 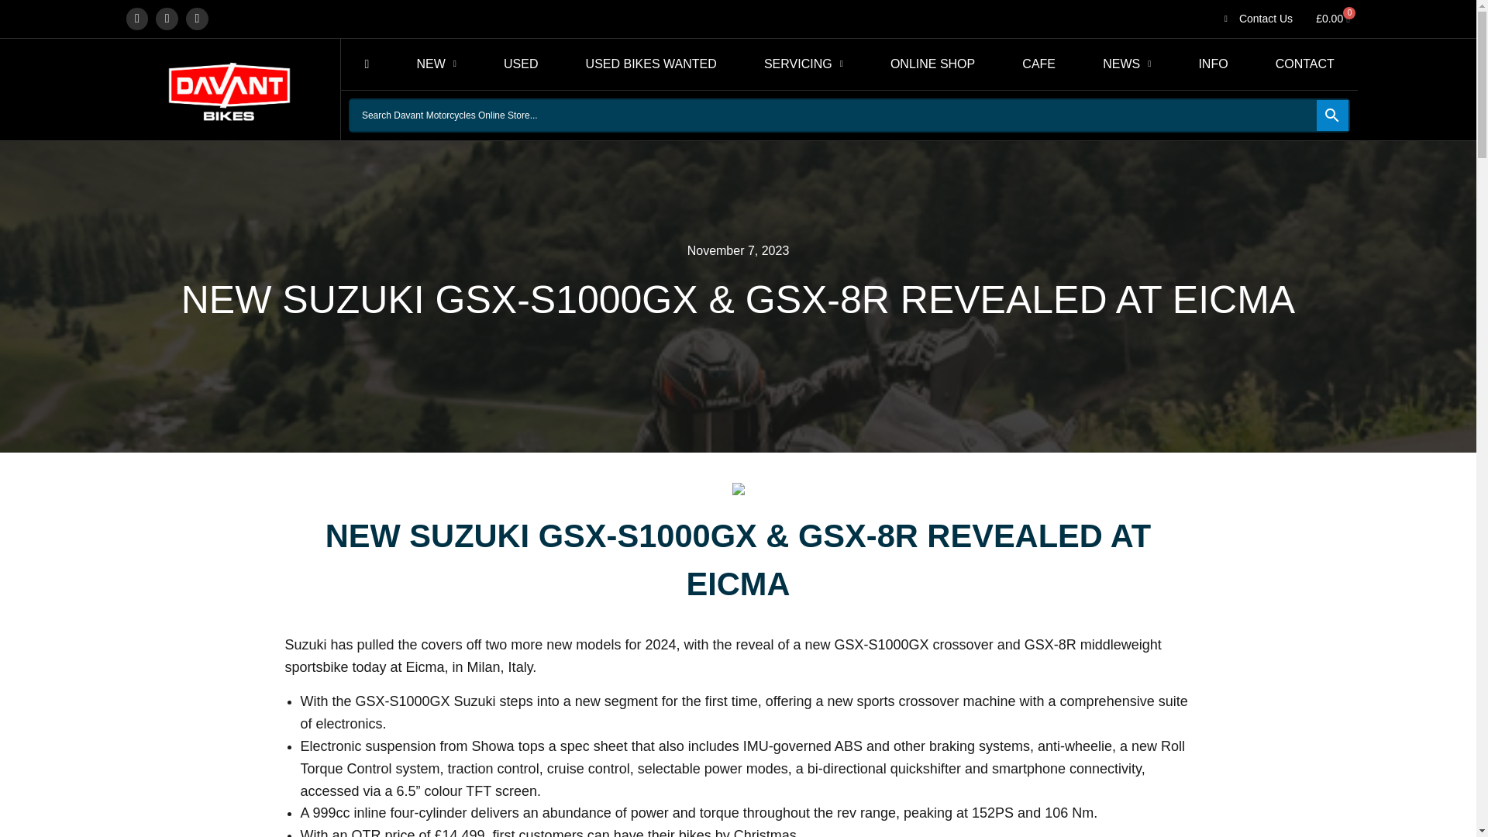 What do you see at coordinates (1304, 64) in the screenshot?
I see `CONTACT` at bounding box center [1304, 64].